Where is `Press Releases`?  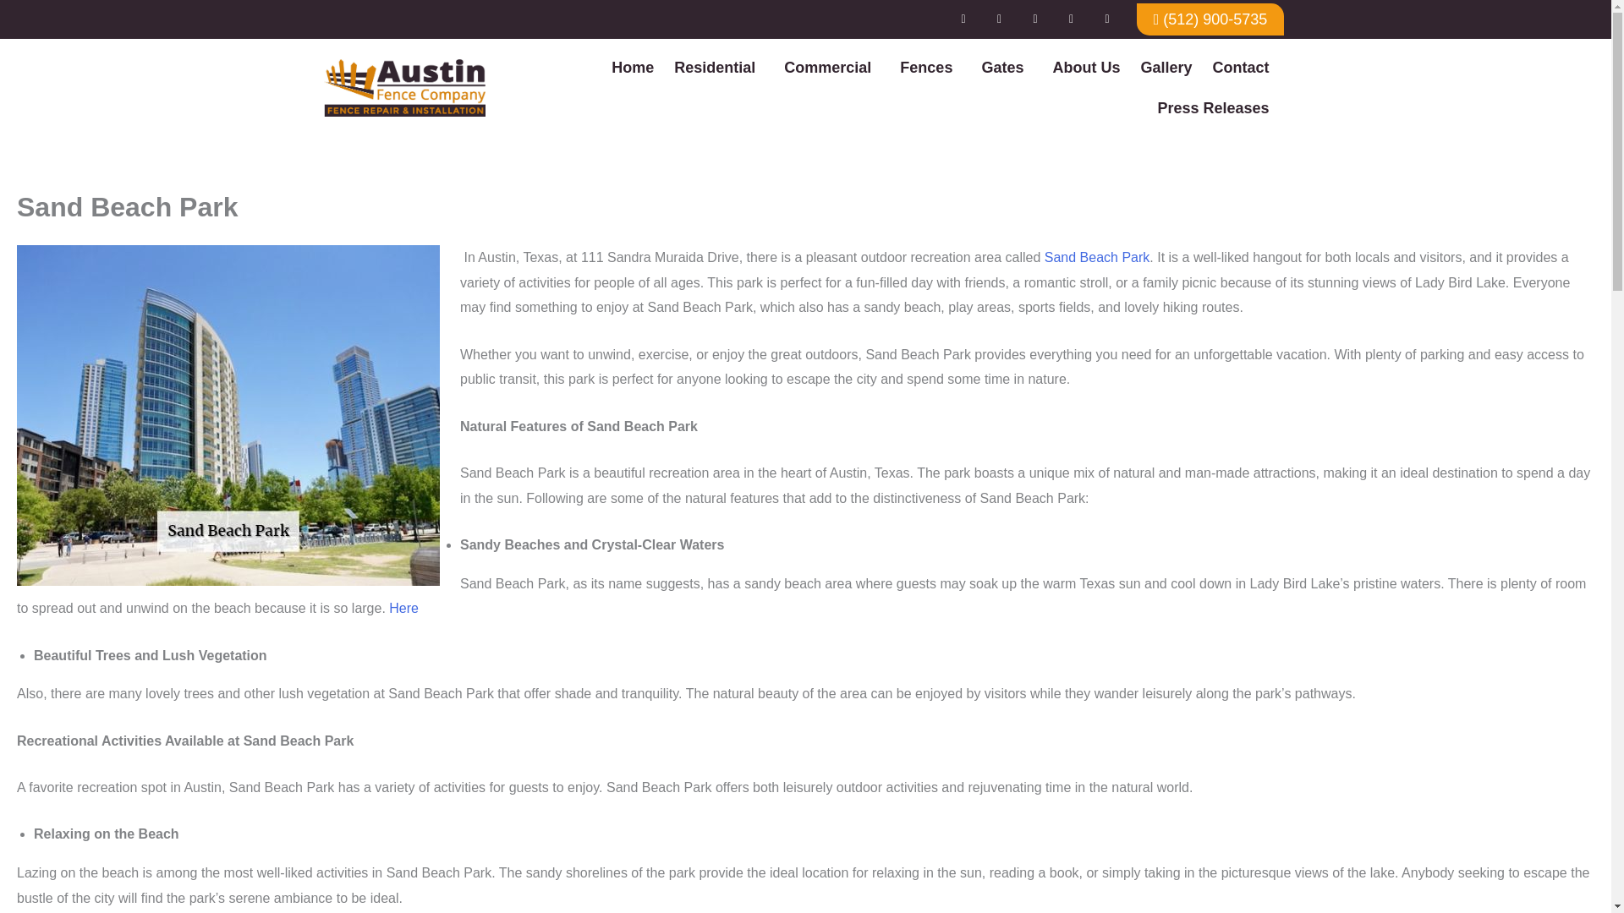
Press Releases is located at coordinates (1213, 108).